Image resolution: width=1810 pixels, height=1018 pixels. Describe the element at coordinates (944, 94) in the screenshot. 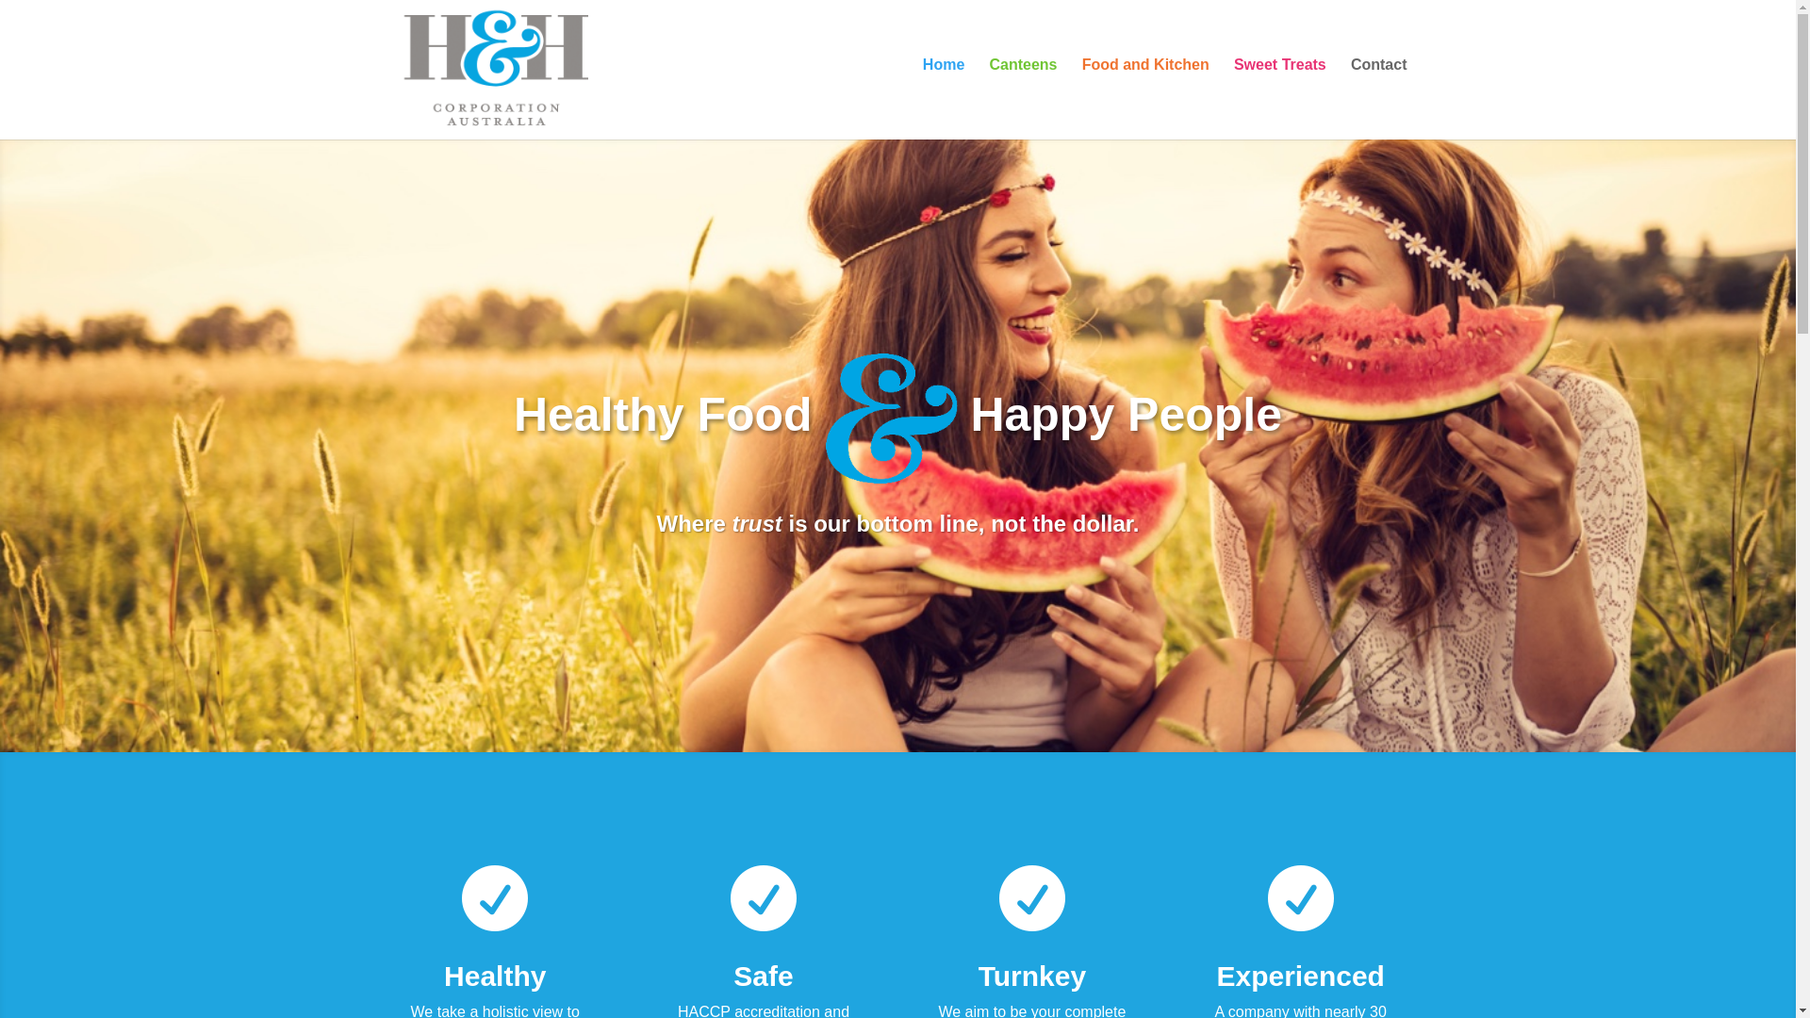

I see `Home` at that location.